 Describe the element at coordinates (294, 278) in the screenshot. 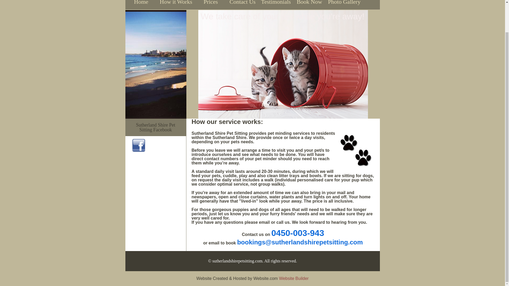

I see `Website Builder` at that location.